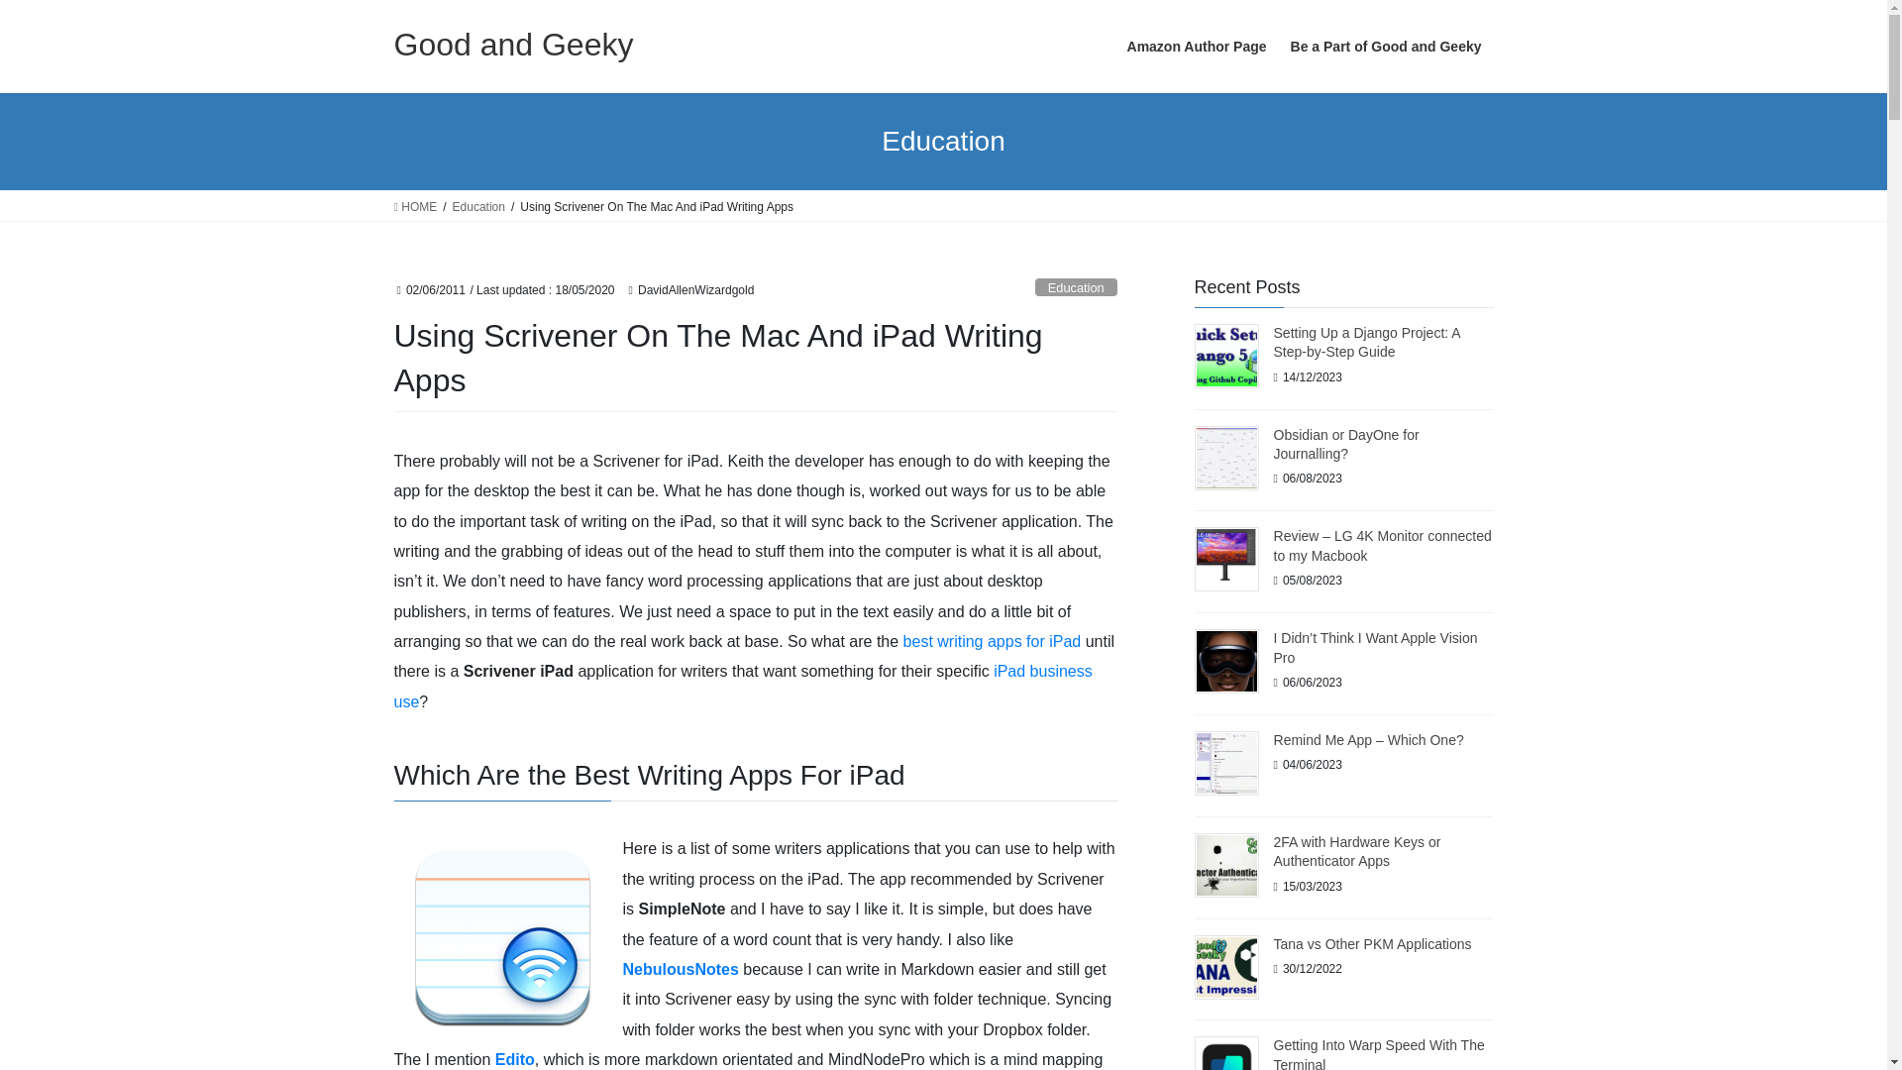 Image resolution: width=1902 pixels, height=1070 pixels. I want to click on NebulousNotes, so click(680, 969).